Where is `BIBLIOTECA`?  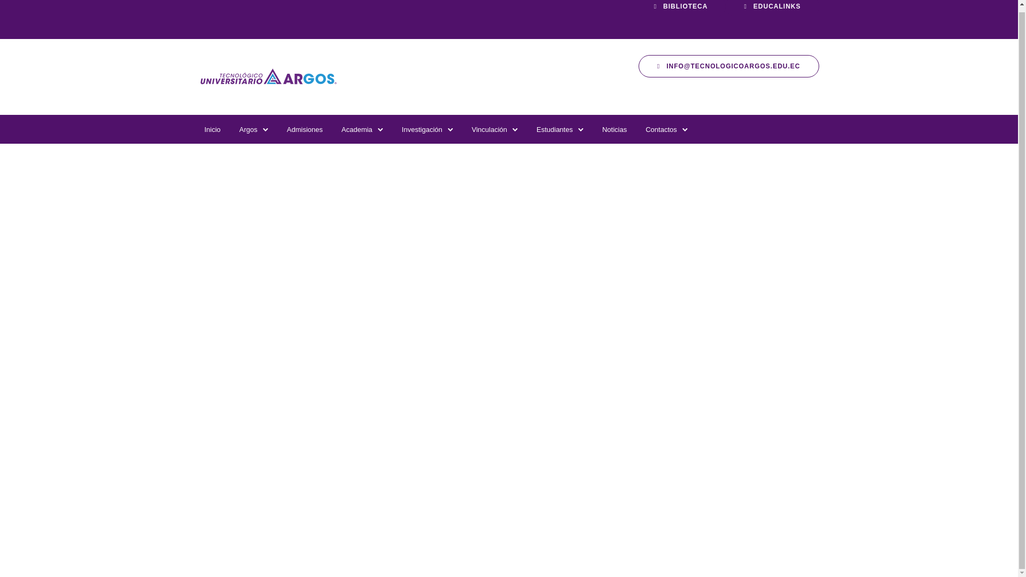 BIBLIOTECA is located at coordinates (681, 9).